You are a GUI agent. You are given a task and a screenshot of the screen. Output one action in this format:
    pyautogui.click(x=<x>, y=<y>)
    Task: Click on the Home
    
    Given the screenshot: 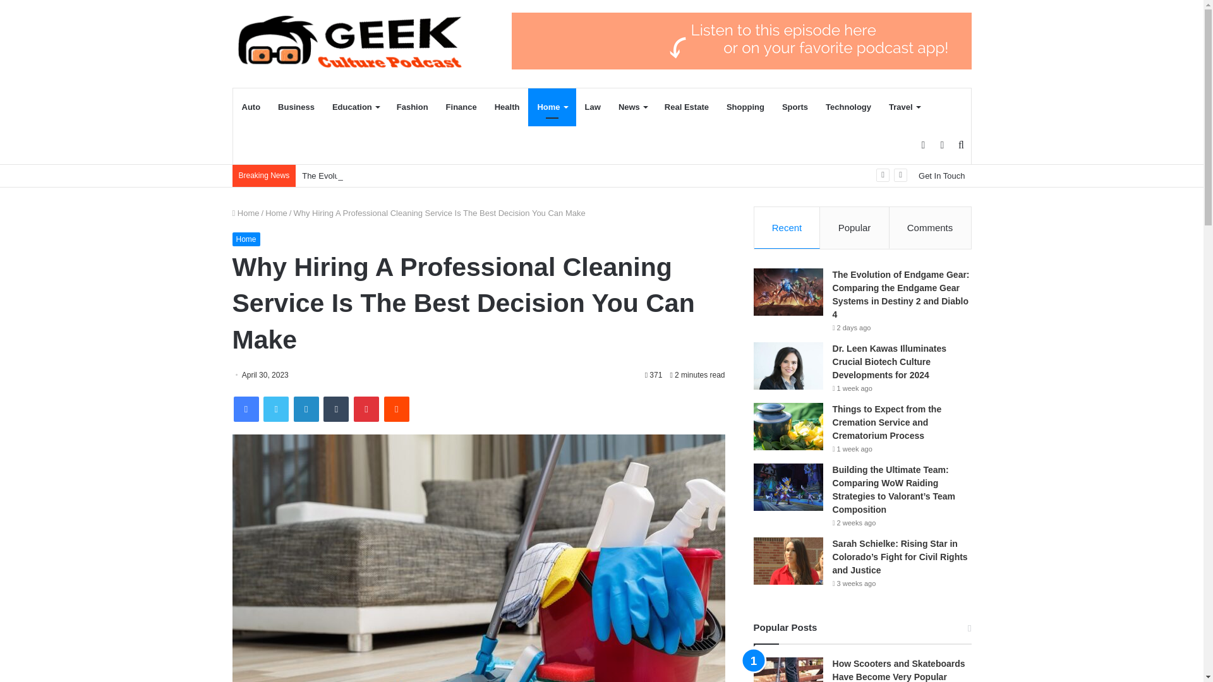 What is the action you would take?
    pyautogui.click(x=277, y=213)
    